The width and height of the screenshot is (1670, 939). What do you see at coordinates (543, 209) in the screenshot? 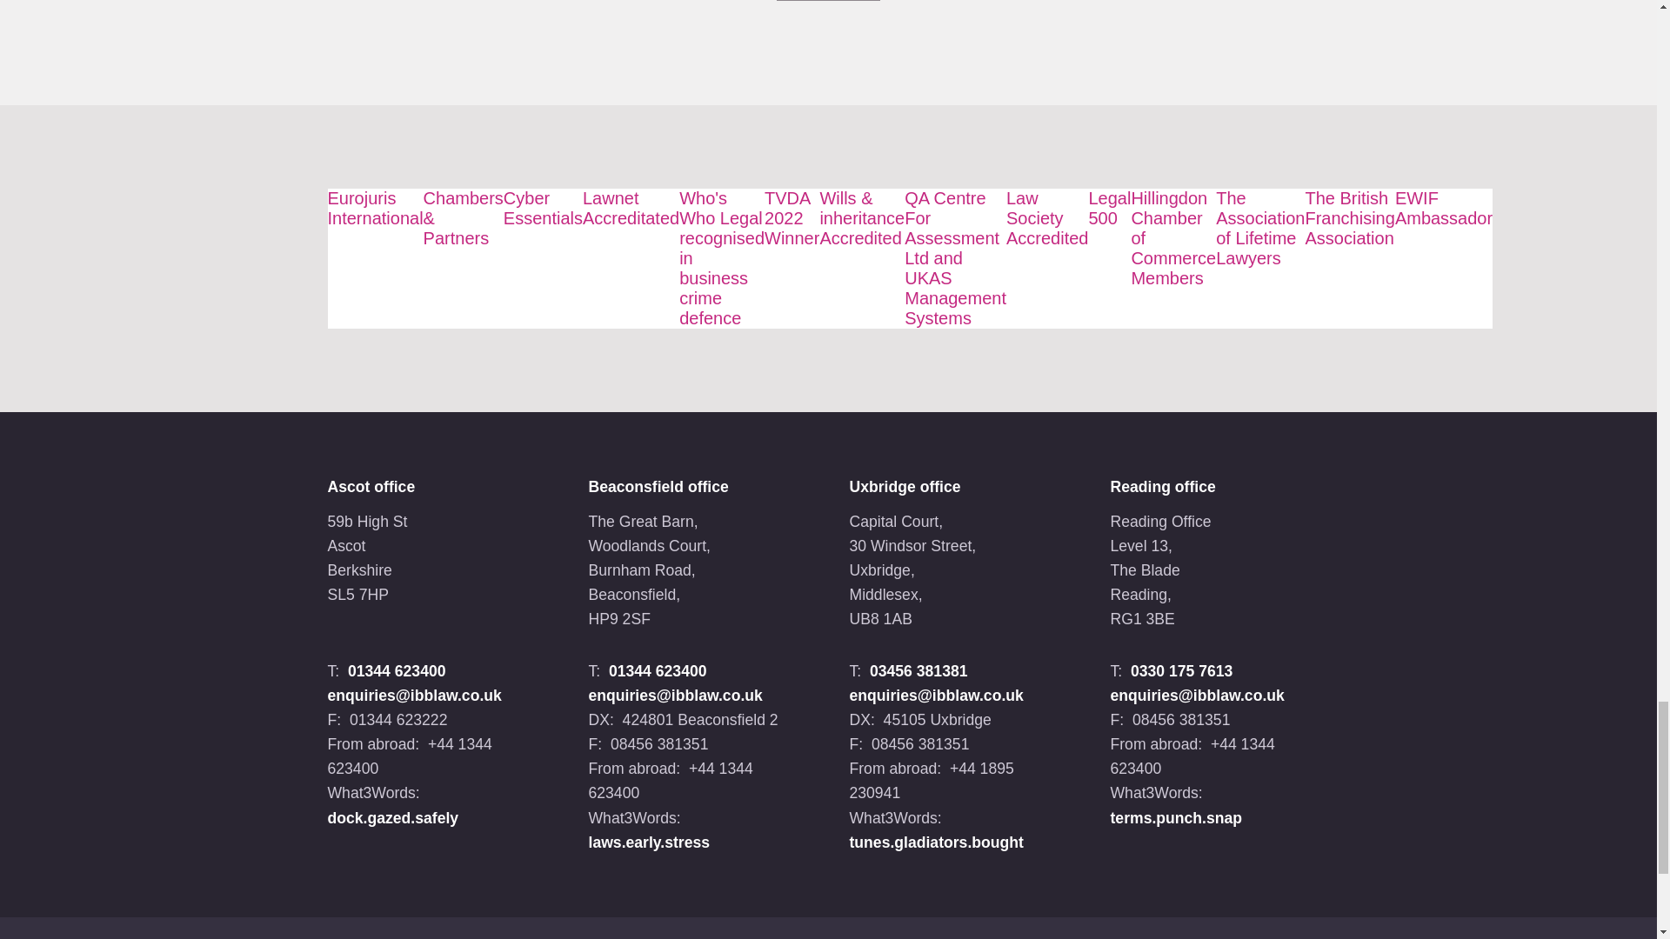
I see `Cyber Essentials` at bounding box center [543, 209].